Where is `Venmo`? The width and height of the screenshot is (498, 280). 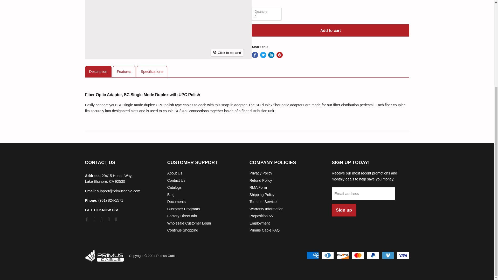 Venmo is located at coordinates (388, 255).